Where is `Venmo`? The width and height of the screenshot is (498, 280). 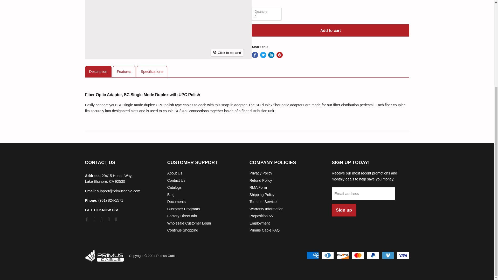 Venmo is located at coordinates (388, 255).